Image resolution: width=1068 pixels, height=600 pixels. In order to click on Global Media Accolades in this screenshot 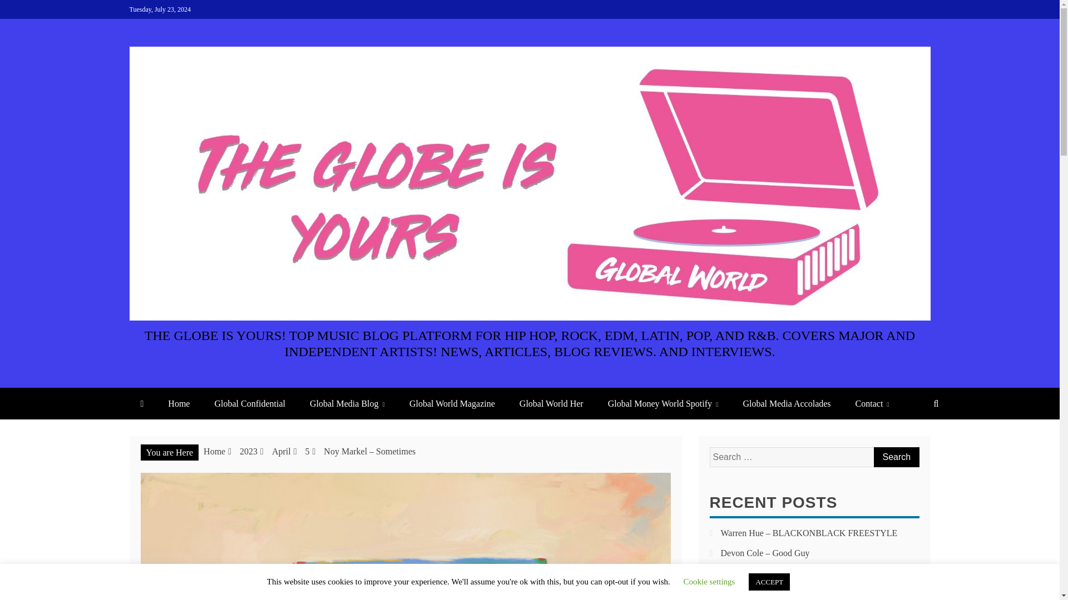, I will do `click(787, 403)`.